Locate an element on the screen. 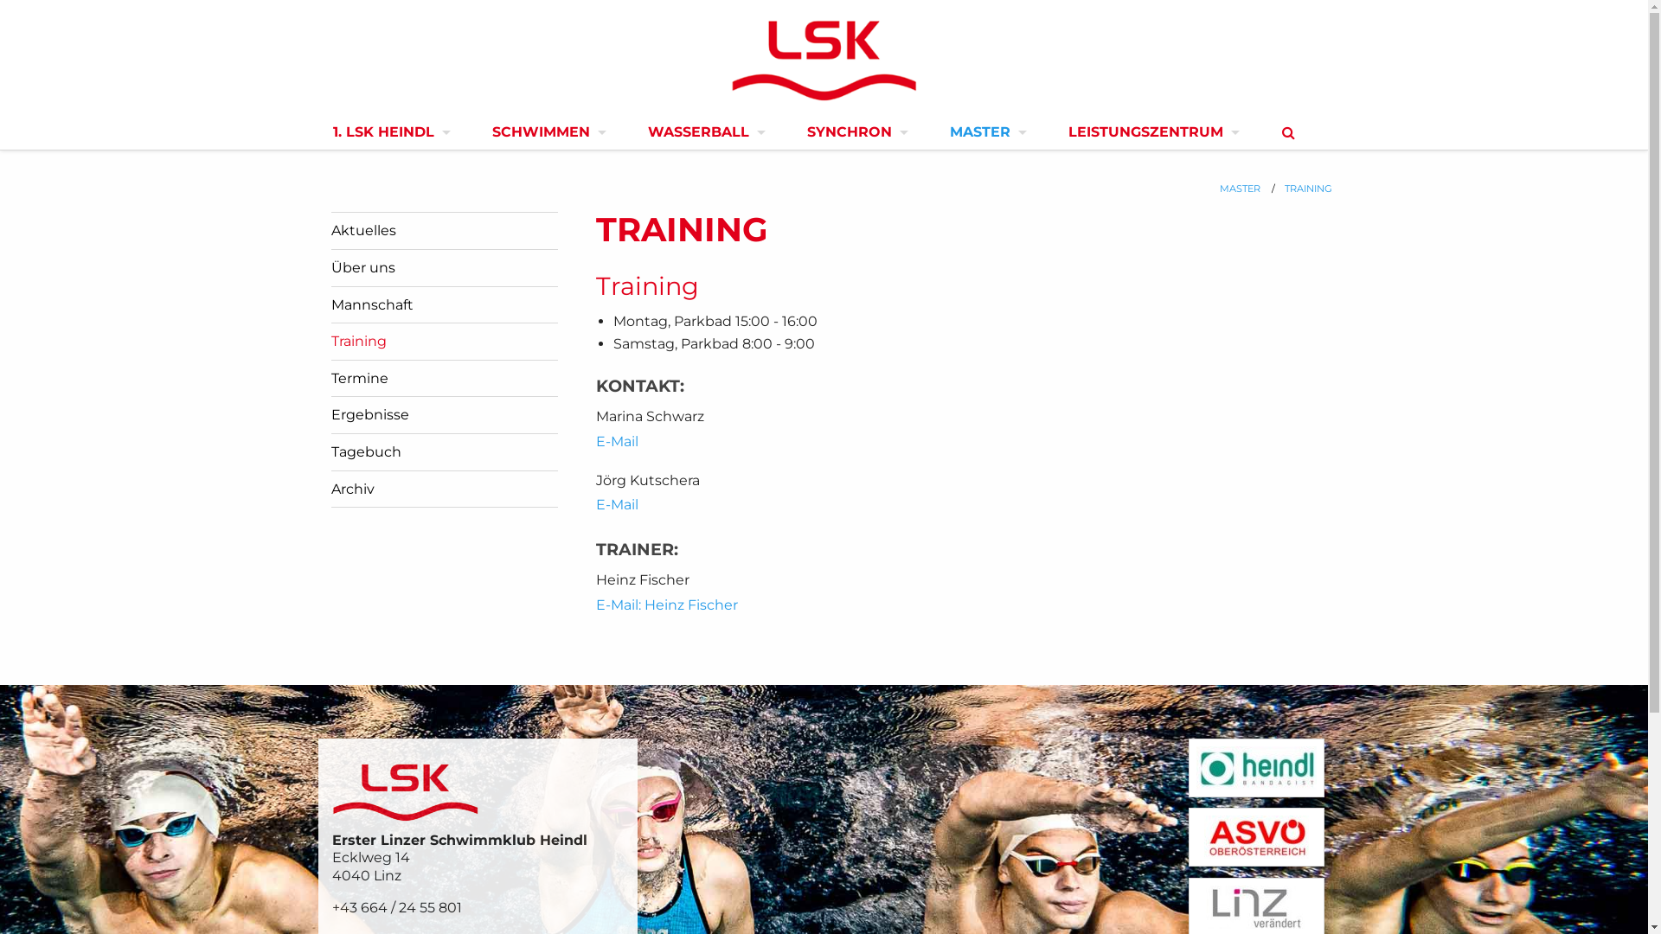 The image size is (1661, 934). WASSERBALL is located at coordinates (702, 132).